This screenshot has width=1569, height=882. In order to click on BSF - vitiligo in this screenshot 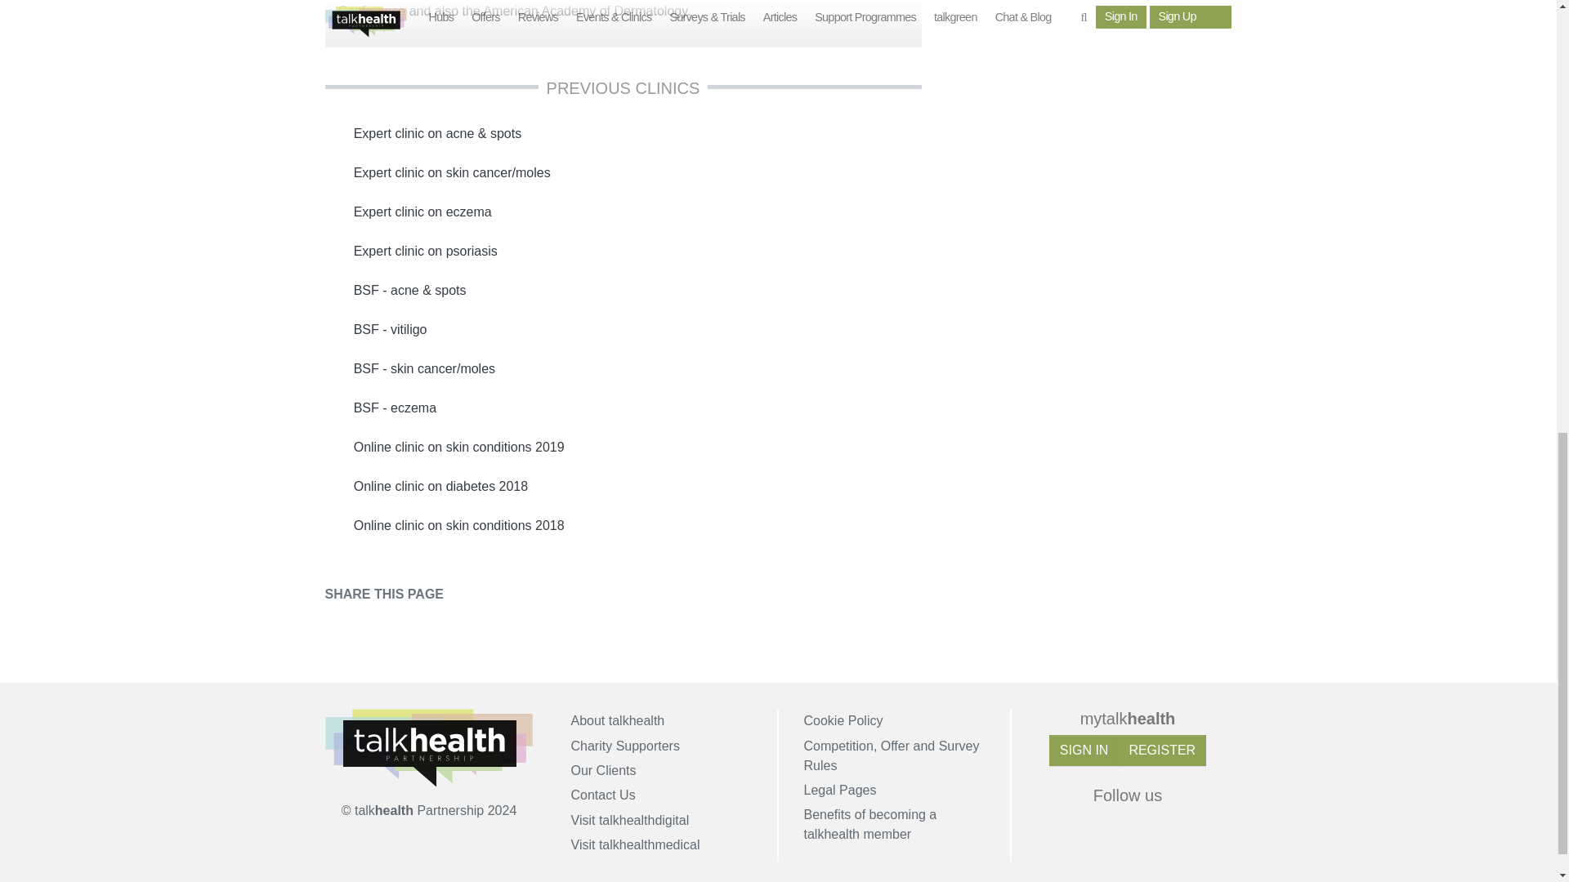, I will do `click(623, 330)`.